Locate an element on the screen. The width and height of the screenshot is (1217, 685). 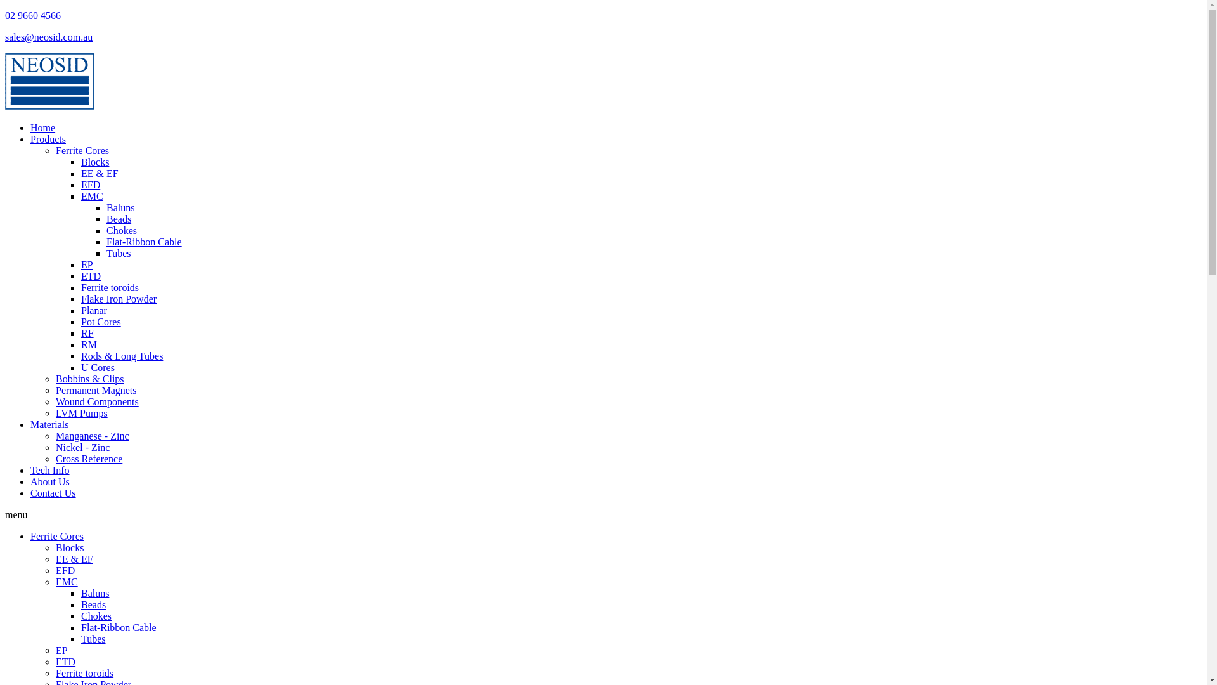
ETD is located at coordinates (66, 662).